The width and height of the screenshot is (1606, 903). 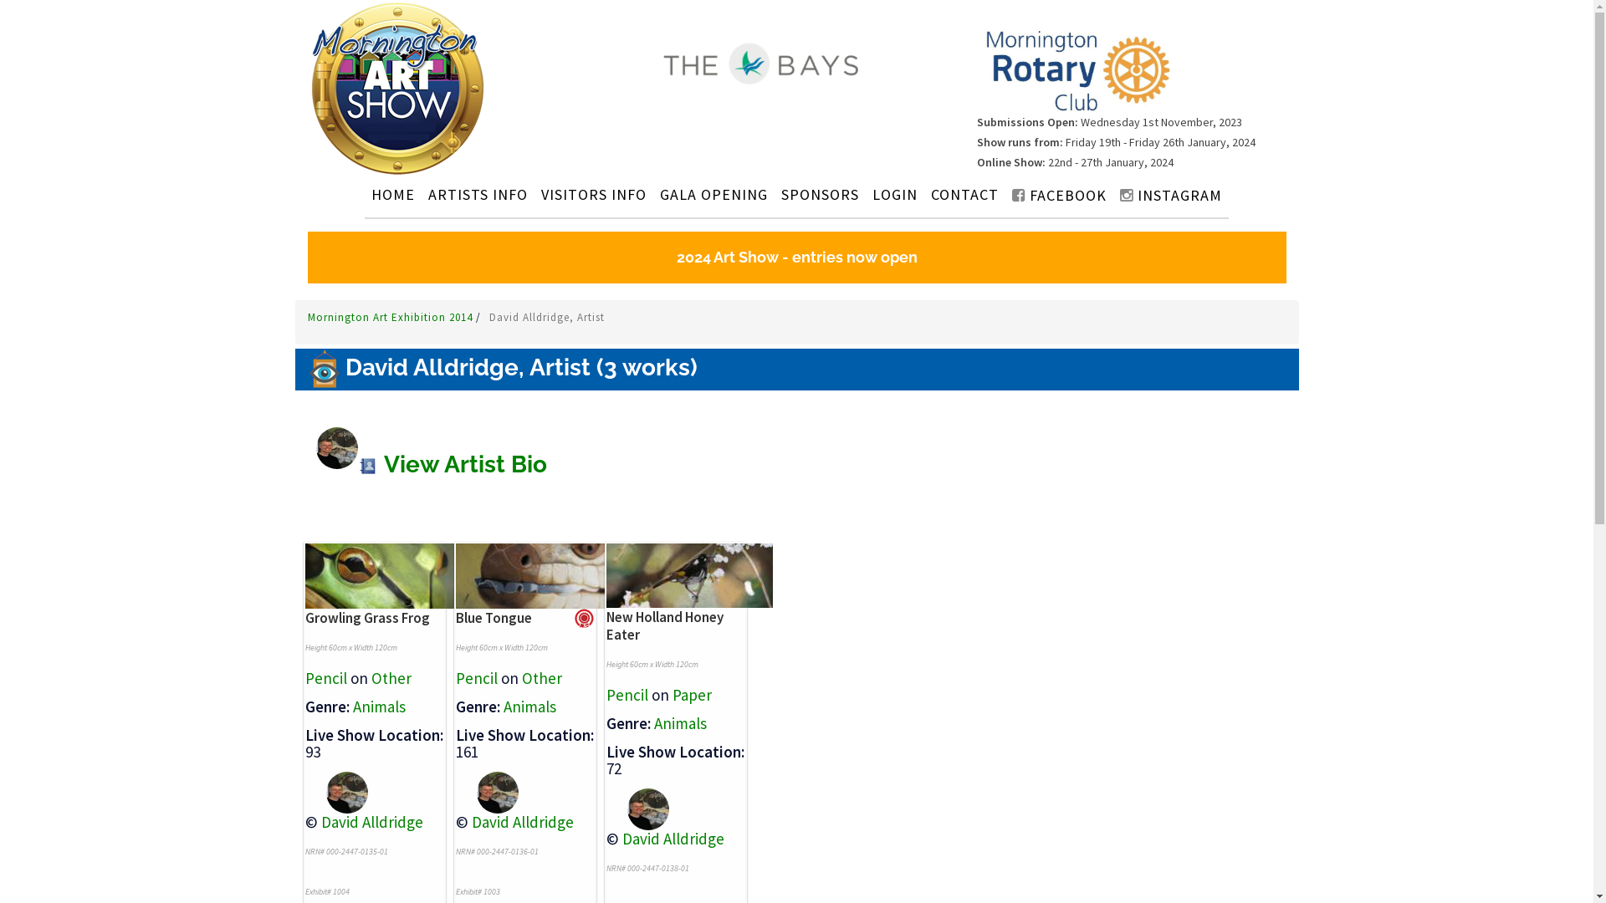 What do you see at coordinates (366, 618) in the screenshot?
I see `Growling Grass Frog` at bounding box center [366, 618].